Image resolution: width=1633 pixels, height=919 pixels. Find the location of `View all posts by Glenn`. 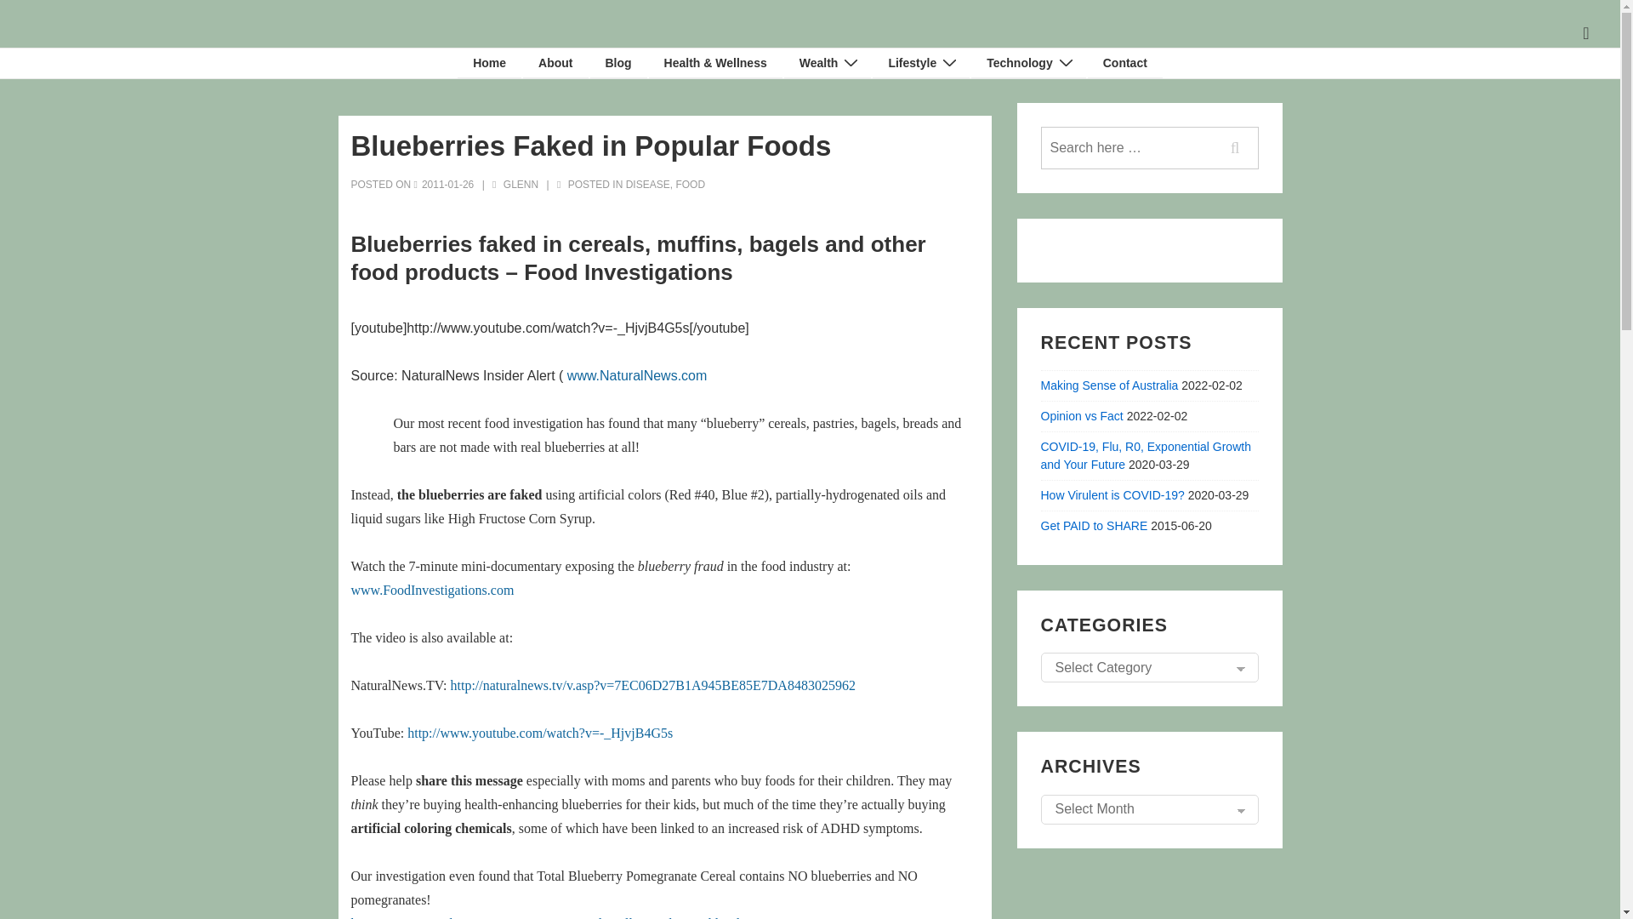

View all posts by Glenn is located at coordinates (516, 184).